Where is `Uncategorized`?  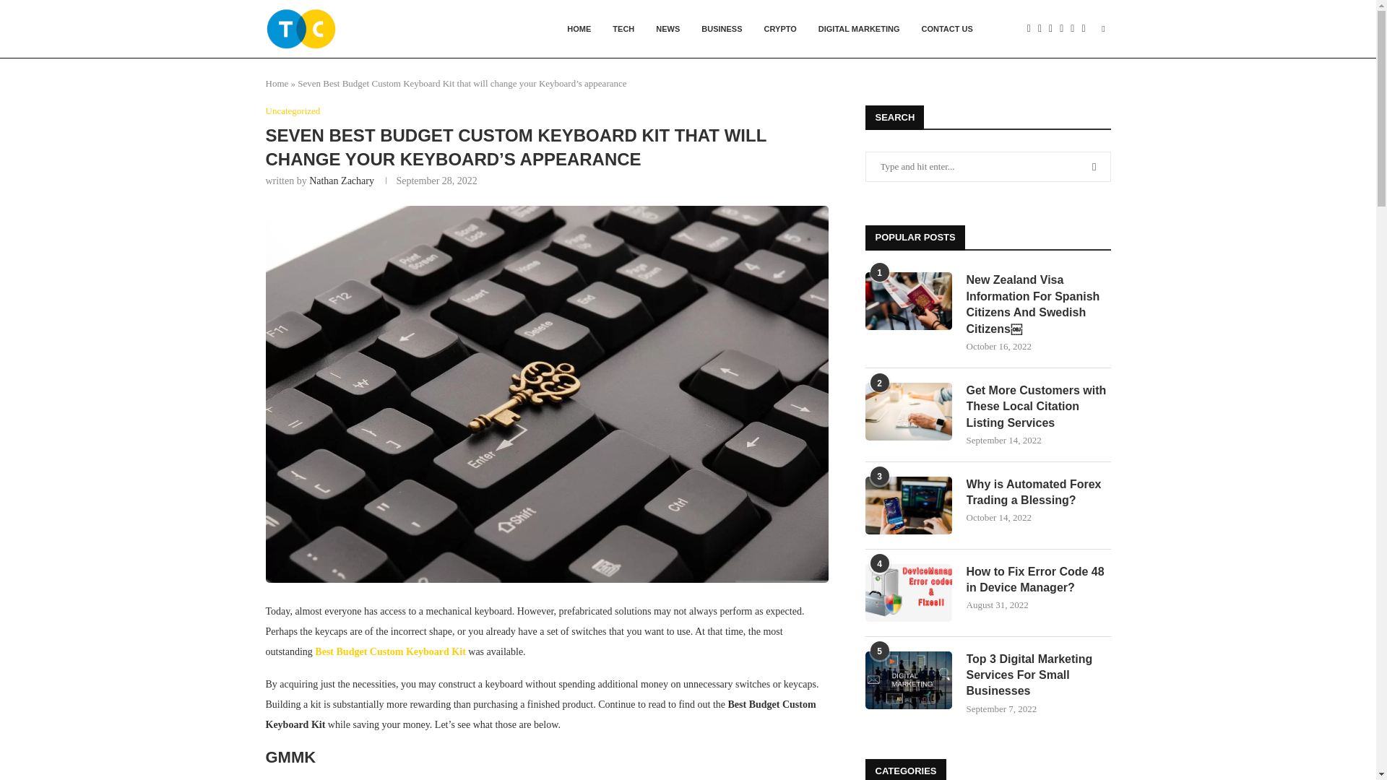 Uncategorized is located at coordinates (293, 111).